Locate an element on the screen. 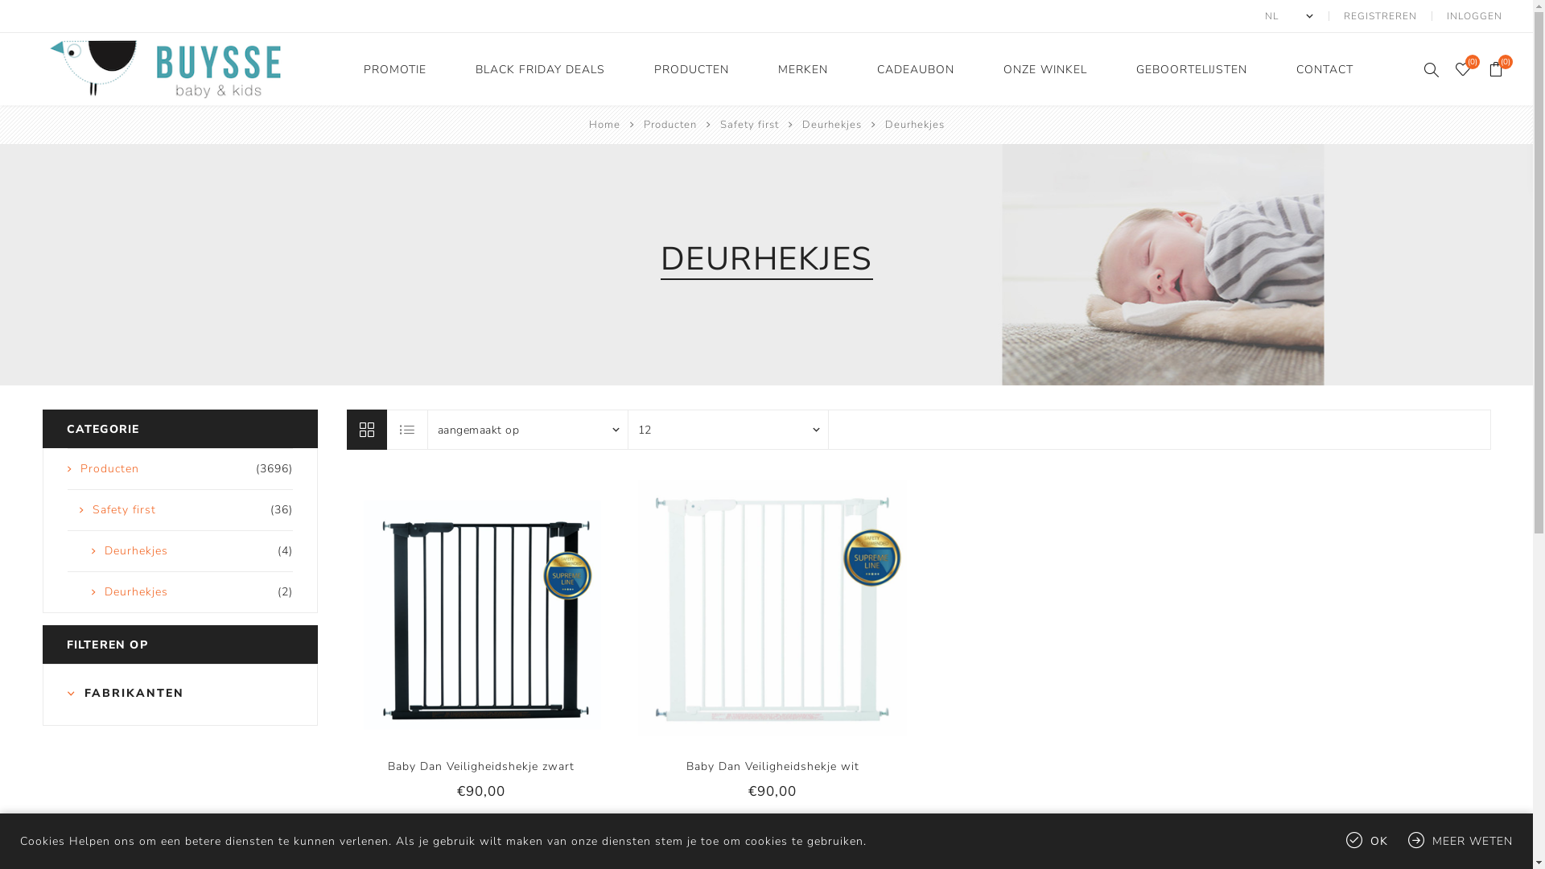 This screenshot has width=1545, height=869. (36)
Safety first is located at coordinates (180, 510).